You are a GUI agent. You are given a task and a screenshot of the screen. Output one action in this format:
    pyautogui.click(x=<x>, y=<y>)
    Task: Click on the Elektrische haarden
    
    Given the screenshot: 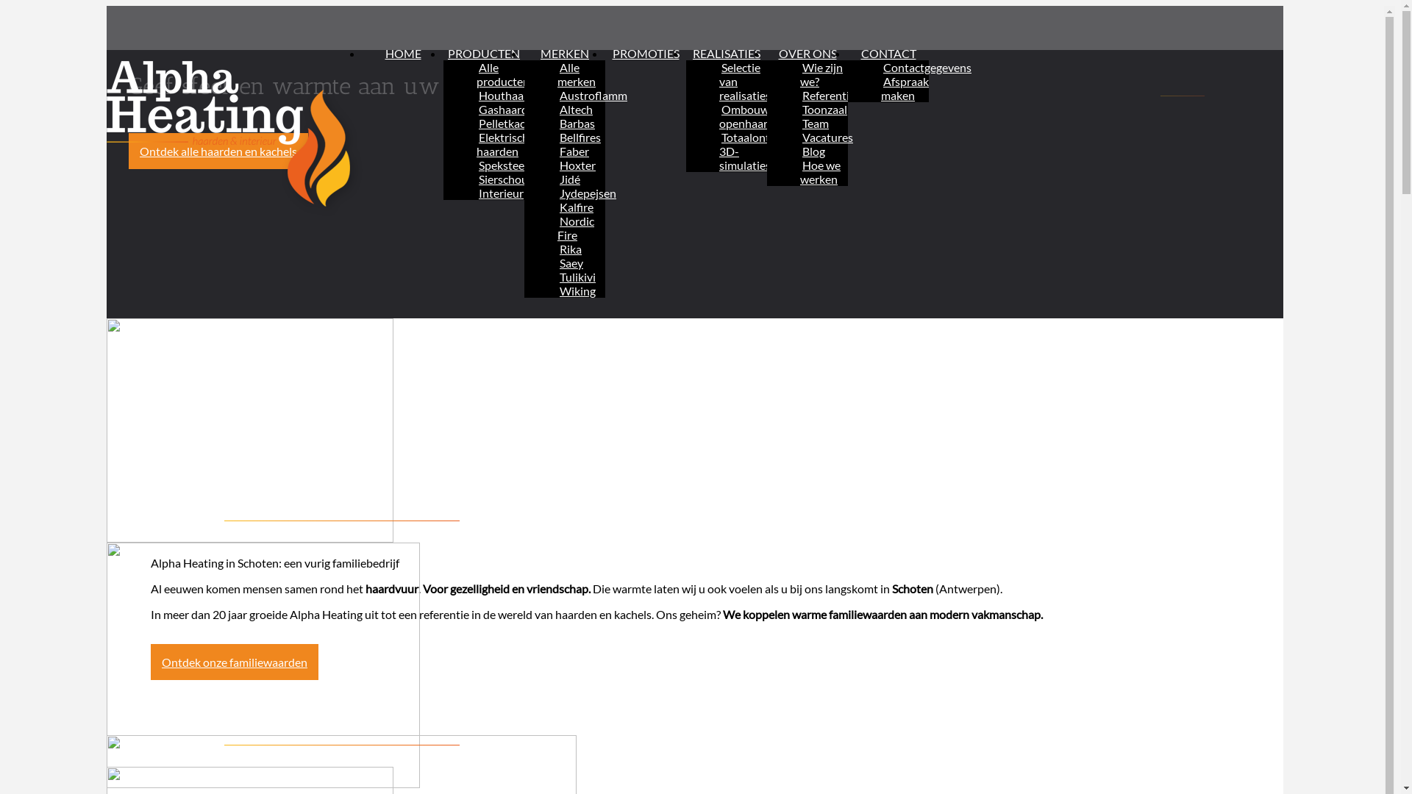 What is the action you would take?
    pyautogui.click(x=506, y=144)
    